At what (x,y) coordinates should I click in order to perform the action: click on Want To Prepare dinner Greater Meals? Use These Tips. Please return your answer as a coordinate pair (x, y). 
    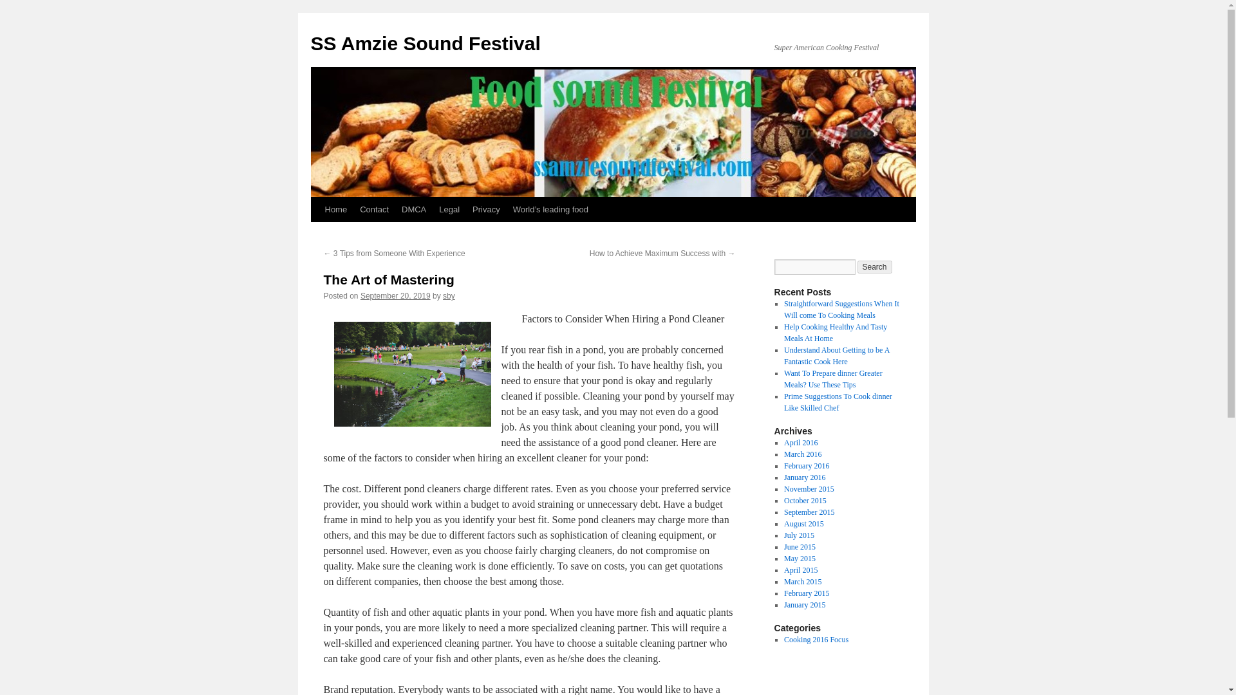
    Looking at the image, I should click on (833, 378).